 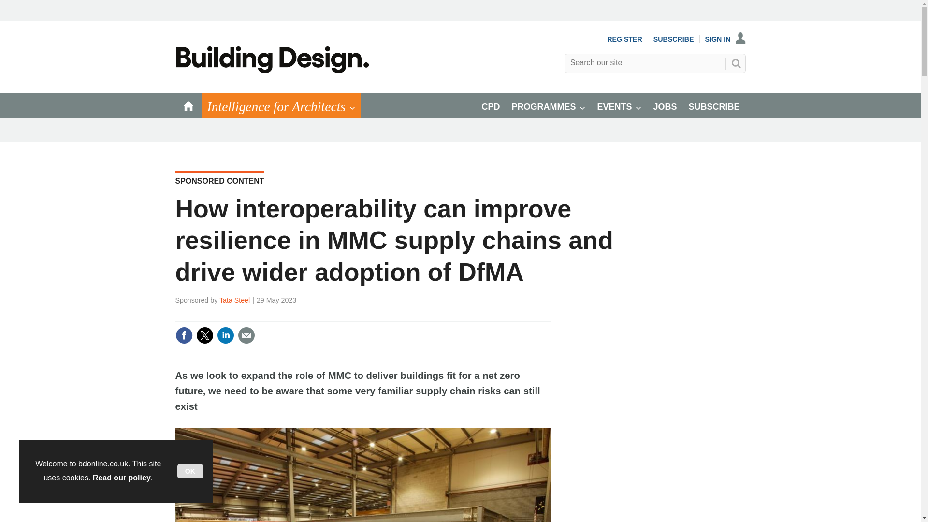 What do you see at coordinates (204, 335) in the screenshot?
I see `Share this on Twitter` at bounding box center [204, 335].